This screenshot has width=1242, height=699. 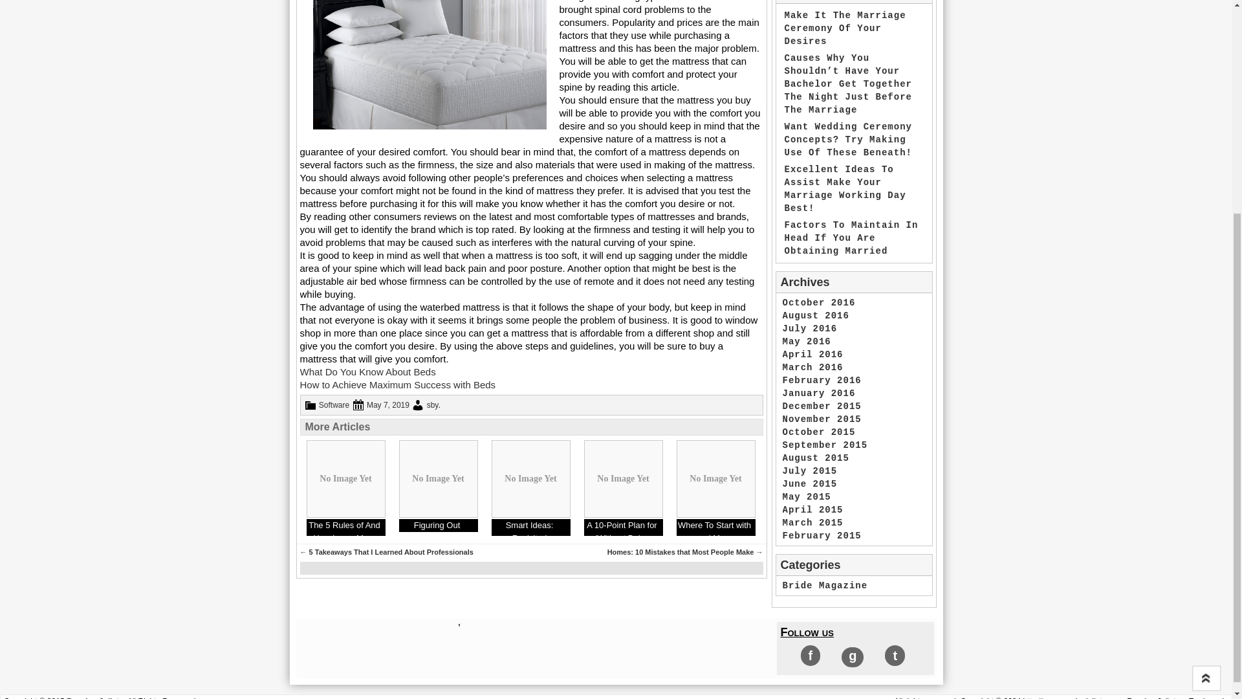 What do you see at coordinates (388, 405) in the screenshot?
I see `May 7, 2019` at bounding box center [388, 405].